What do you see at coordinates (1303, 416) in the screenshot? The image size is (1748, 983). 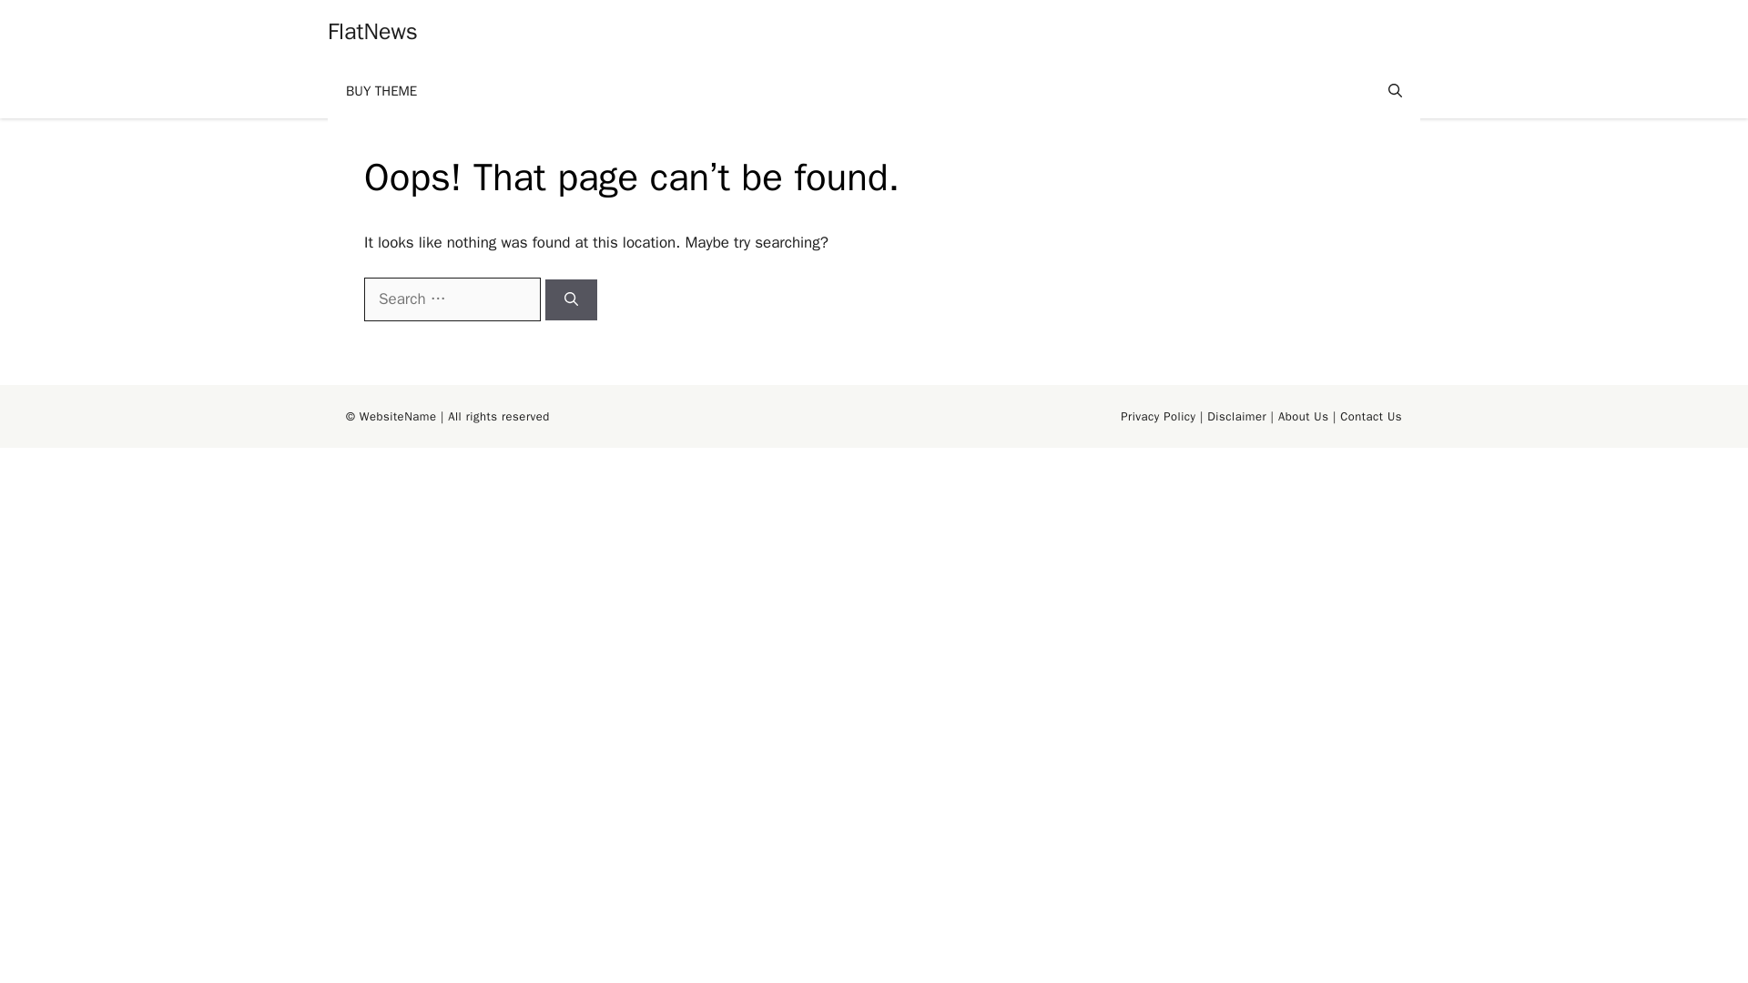 I see `About Us` at bounding box center [1303, 416].